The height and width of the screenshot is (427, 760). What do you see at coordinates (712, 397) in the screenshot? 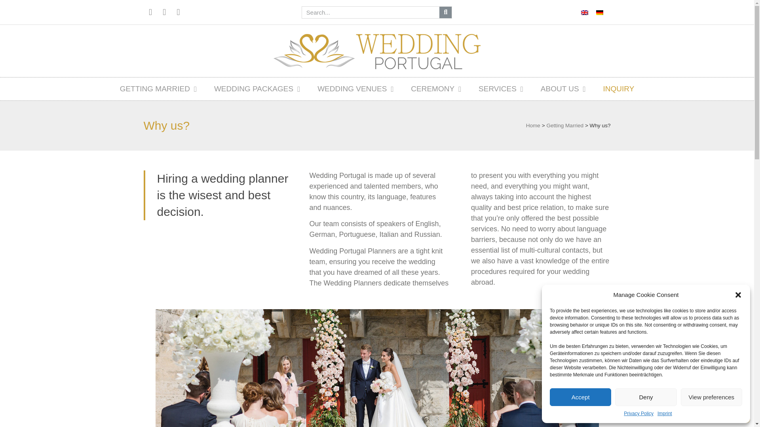
I see `View preferences` at bounding box center [712, 397].